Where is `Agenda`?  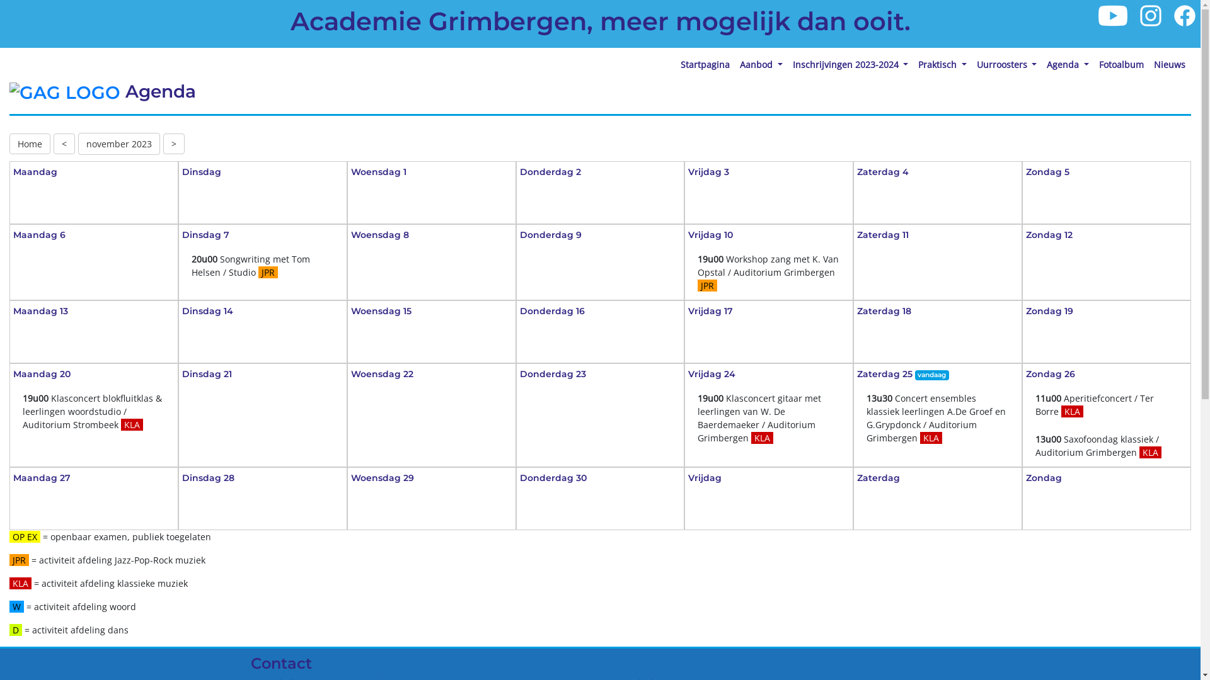
Agenda is located at coordinates (1068, 64).